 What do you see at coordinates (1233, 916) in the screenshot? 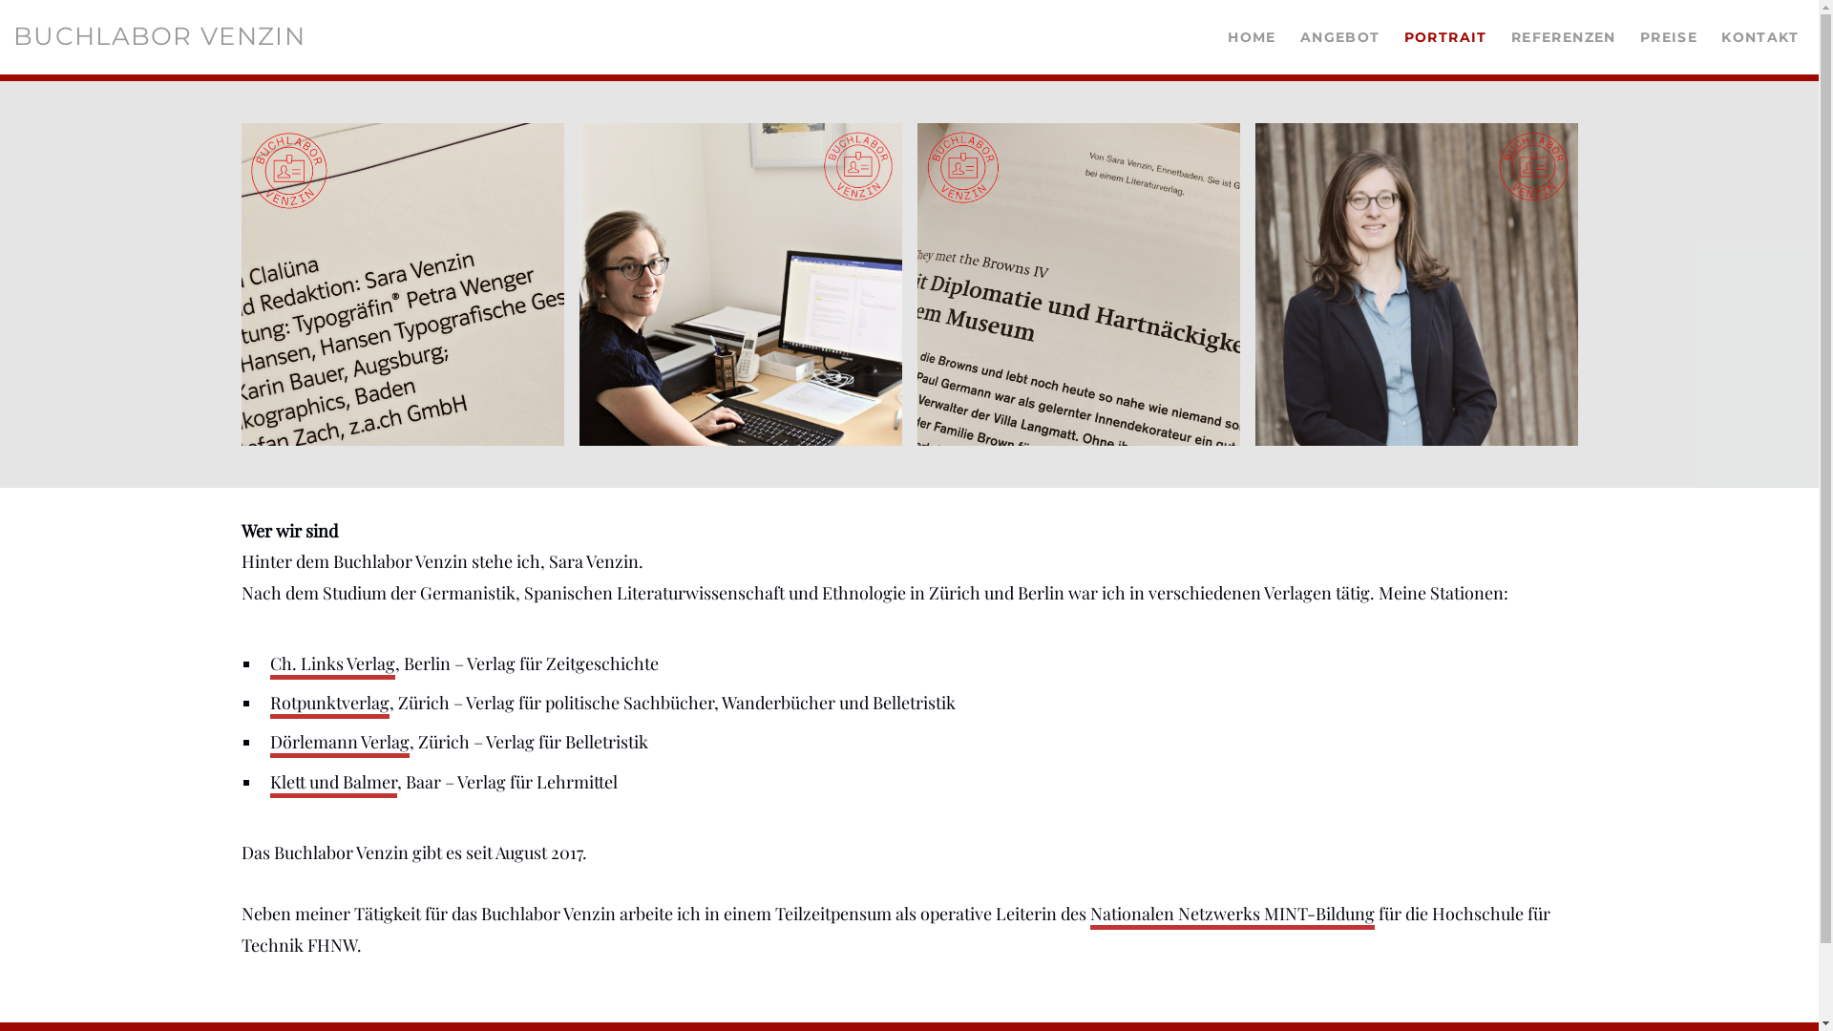
I see `Nationalen Netzwerks MINT-Bildung` at bounding box center [1233, 916].